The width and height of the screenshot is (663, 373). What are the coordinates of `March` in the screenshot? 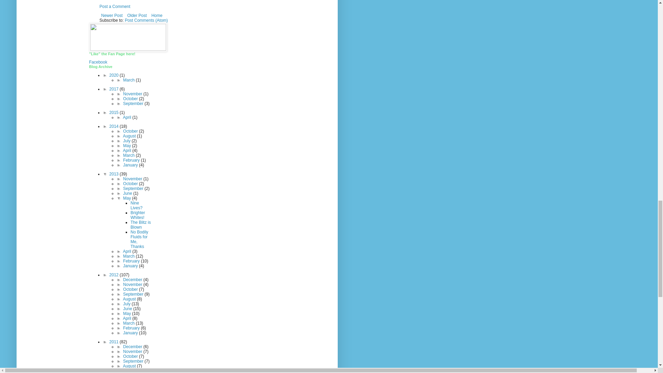 It's located at (129, 80).